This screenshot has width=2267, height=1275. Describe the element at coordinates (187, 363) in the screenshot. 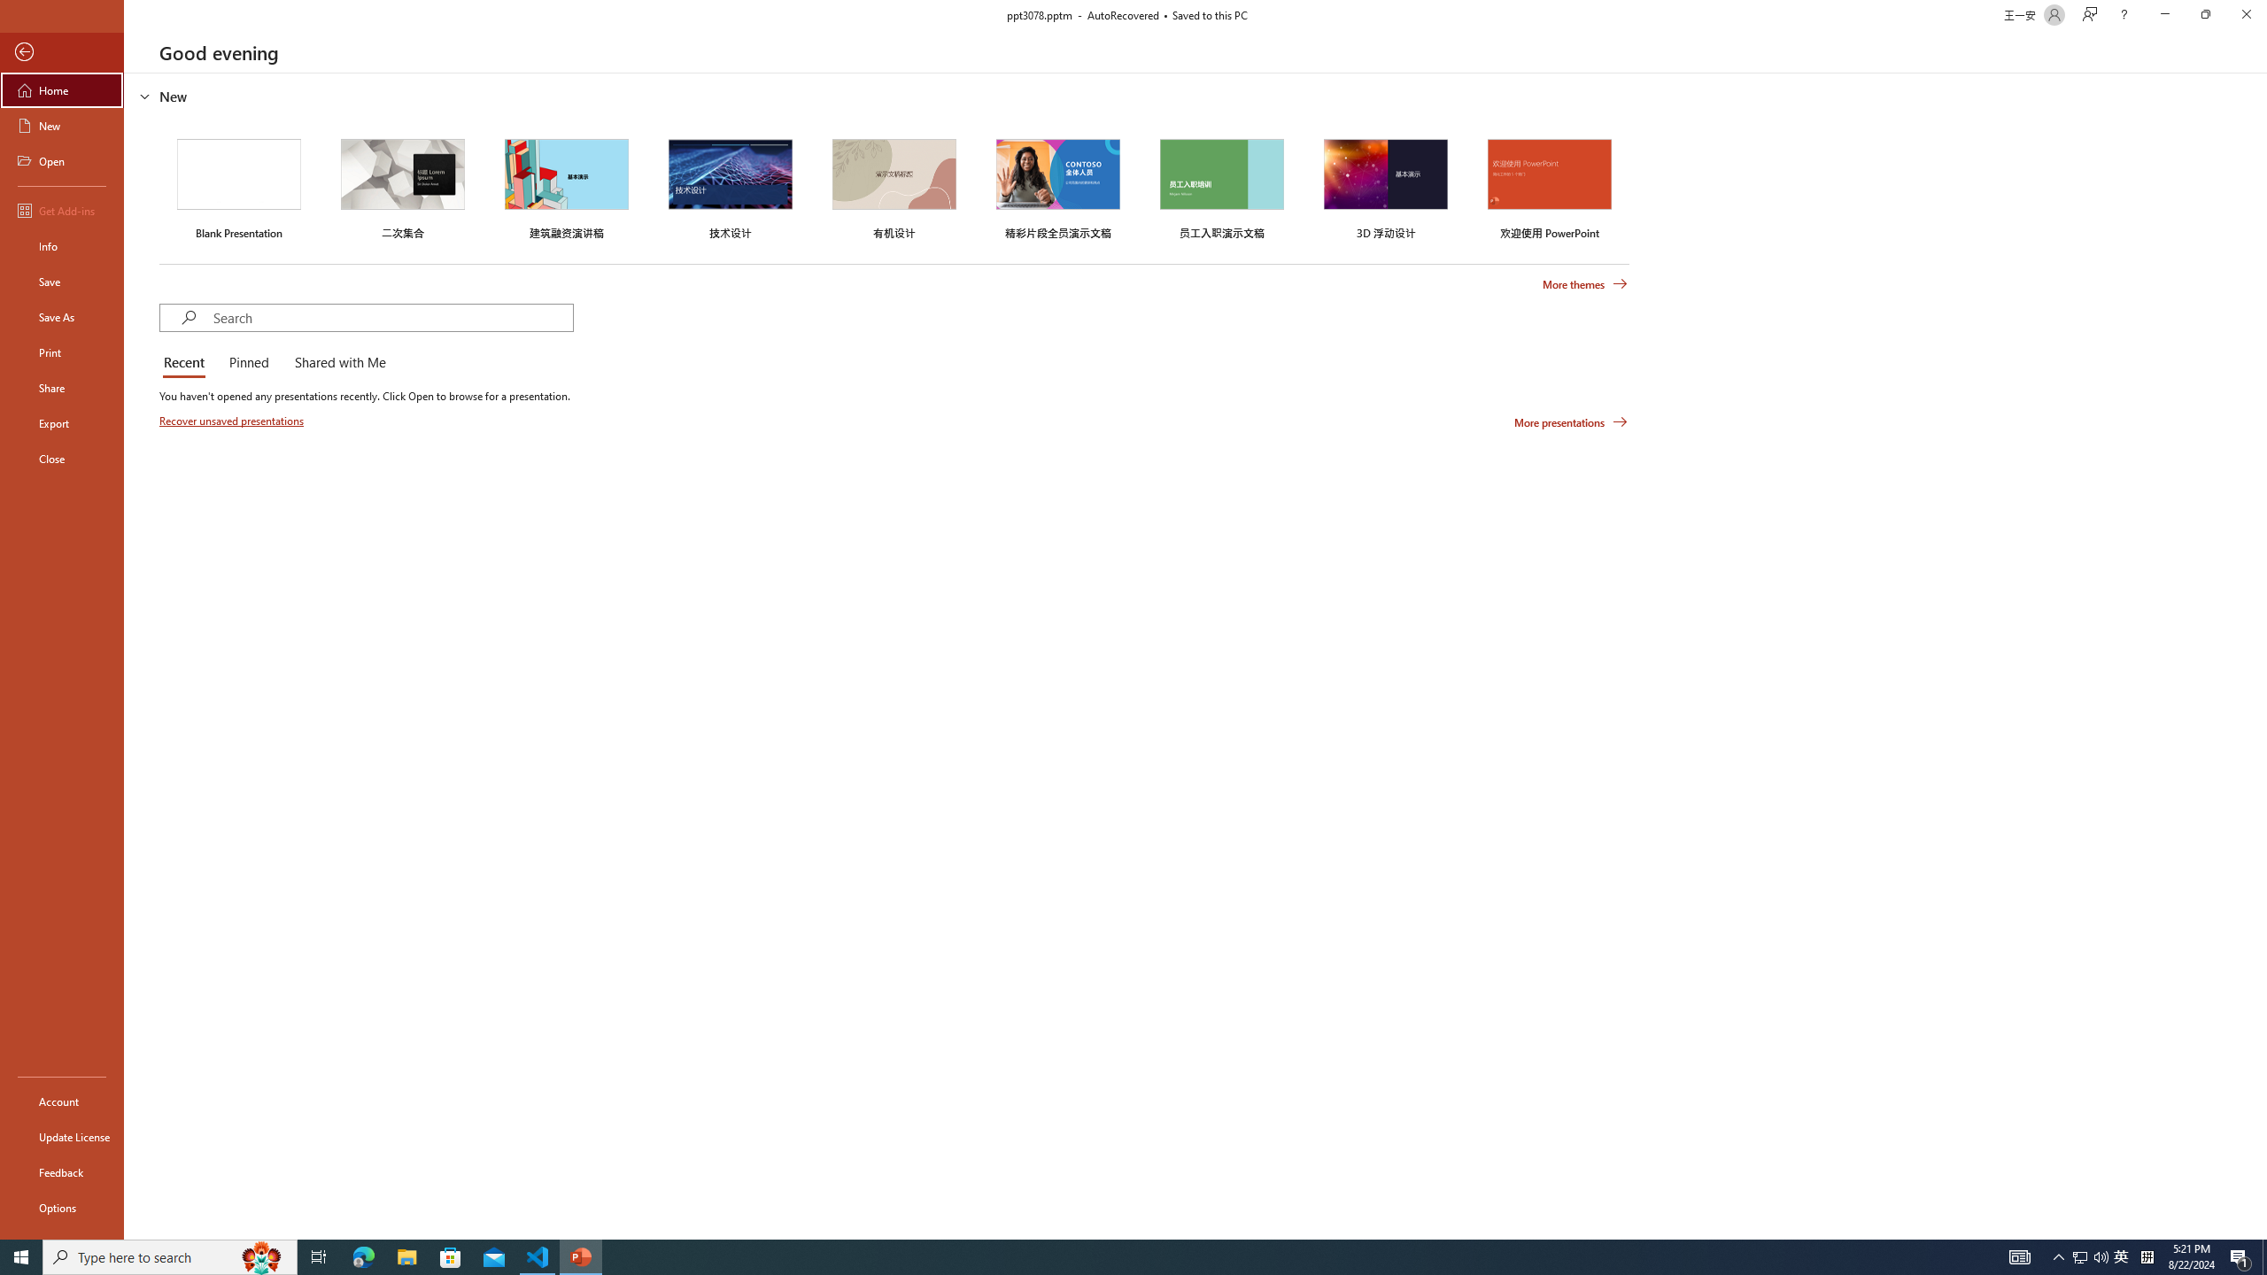

I see `Recent` at that location.